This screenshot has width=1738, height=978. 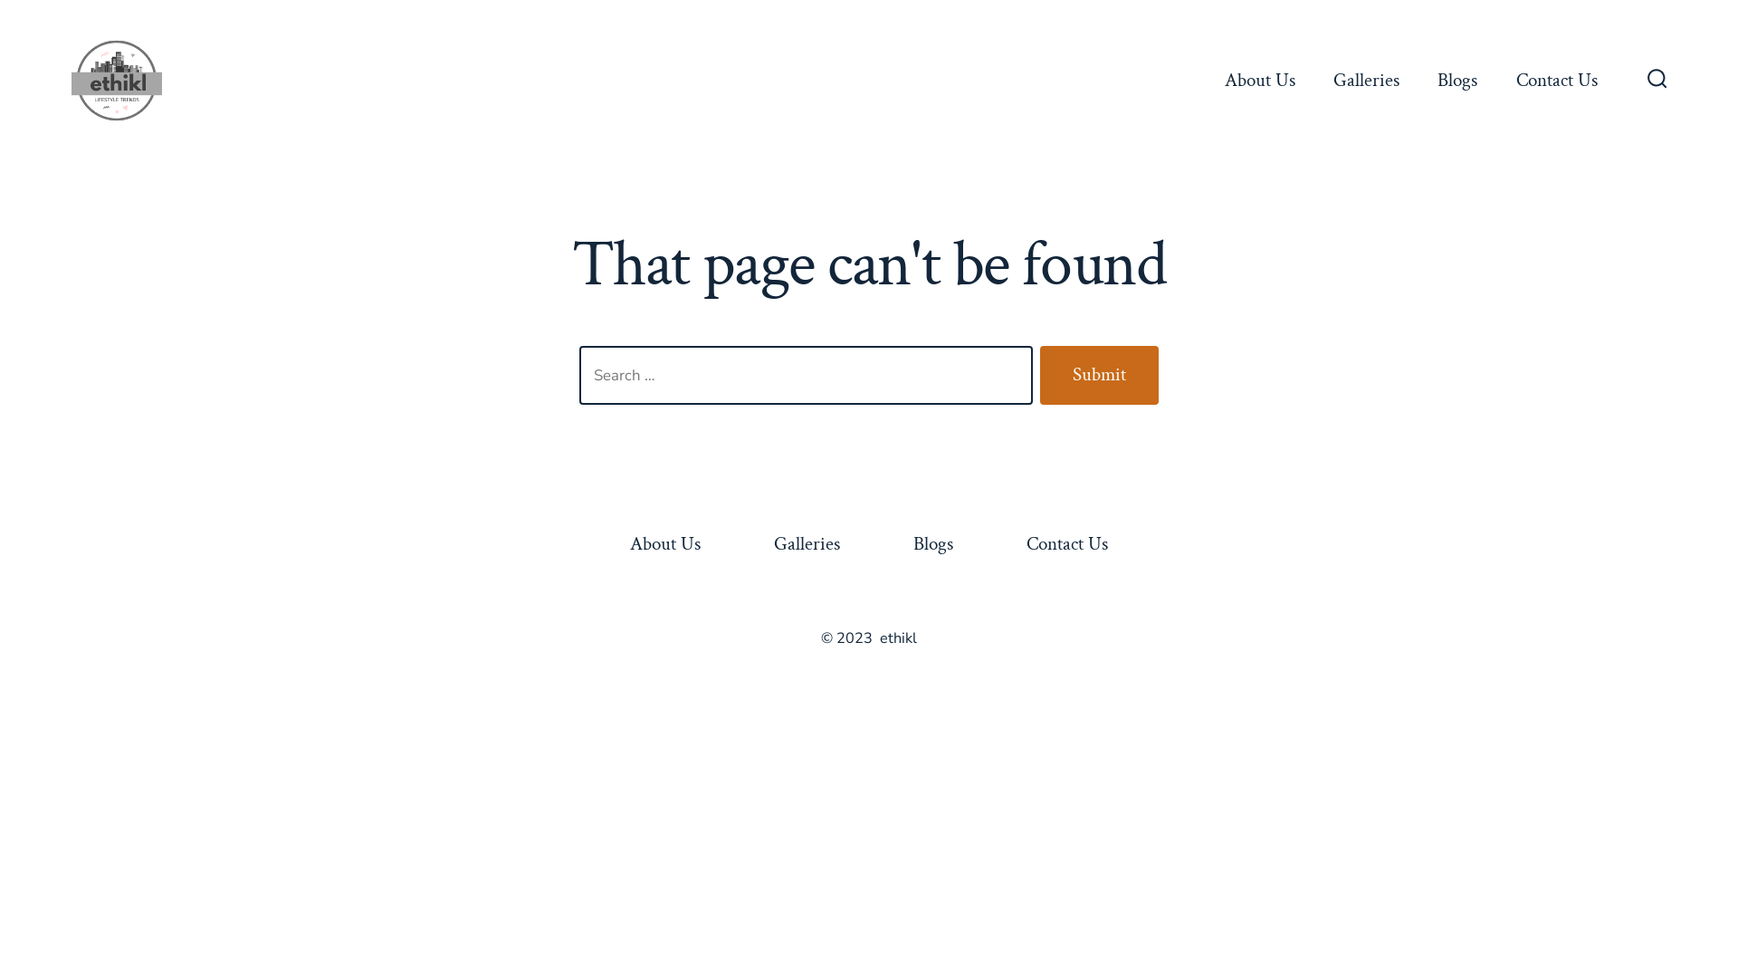 What do you see at coordinates (666, 545) in the screenshot?
I see `About Us` at bounding box center [666, 545].